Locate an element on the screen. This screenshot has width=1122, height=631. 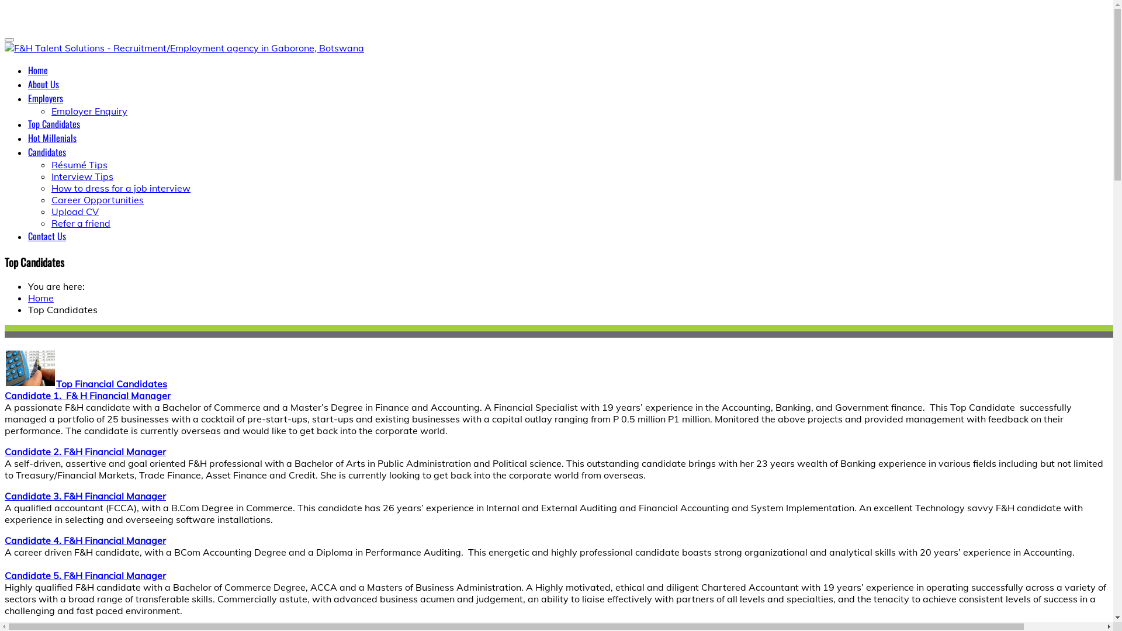
Candidate 4. F&H Financial Manager is located at coordinates (85, 540).